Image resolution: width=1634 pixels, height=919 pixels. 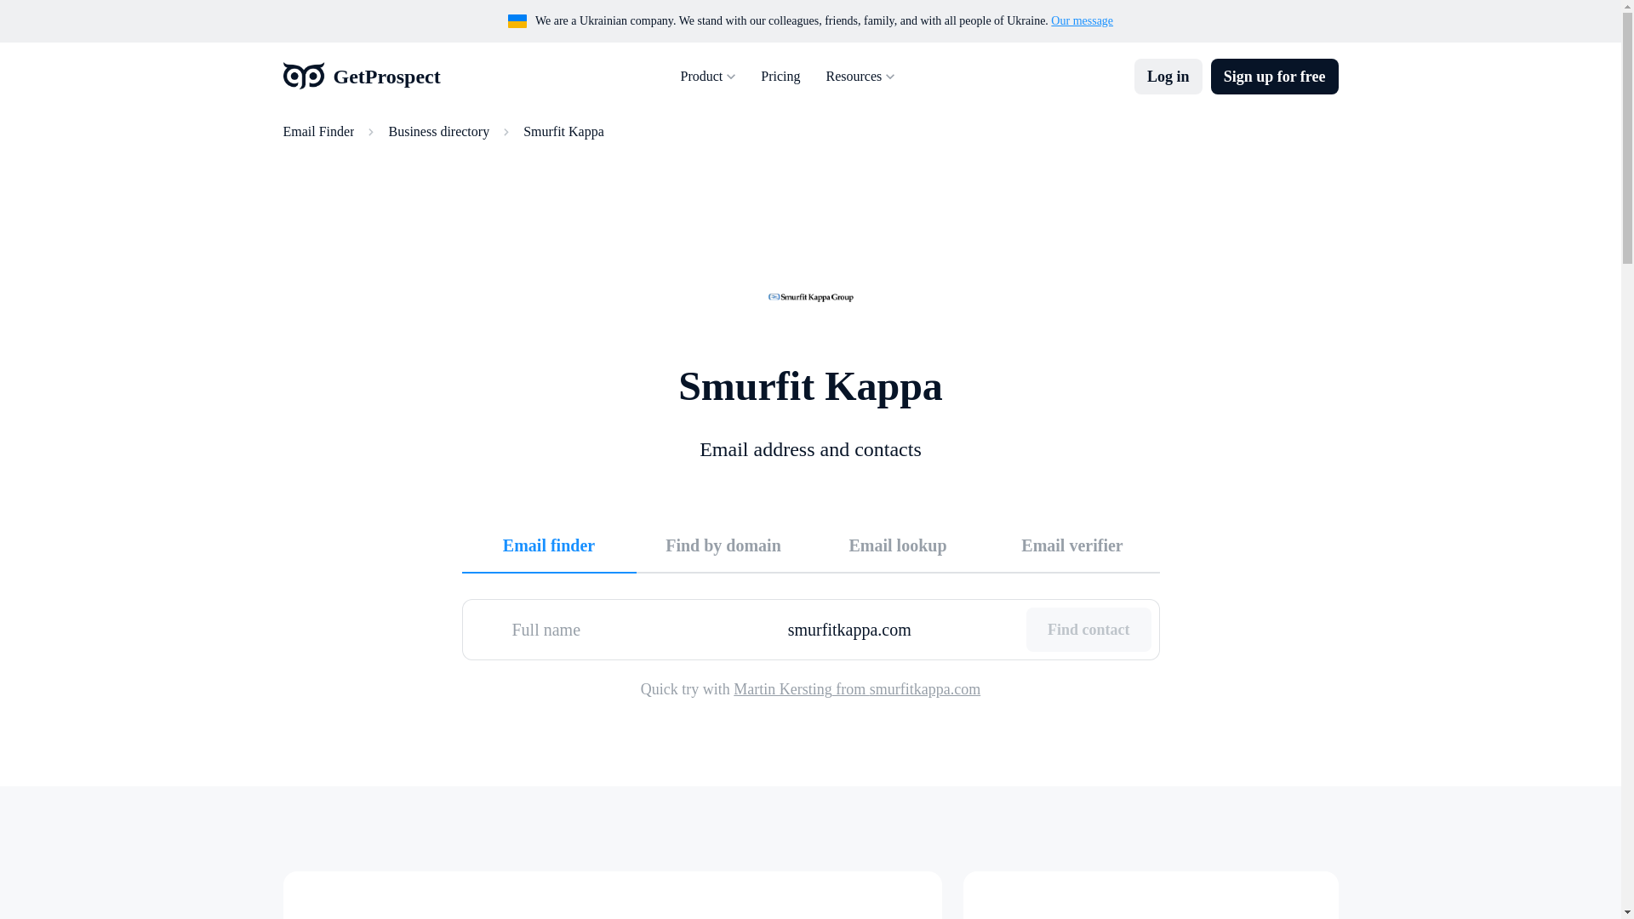 I want to click on Email lookup, so click(x=897, y=545).